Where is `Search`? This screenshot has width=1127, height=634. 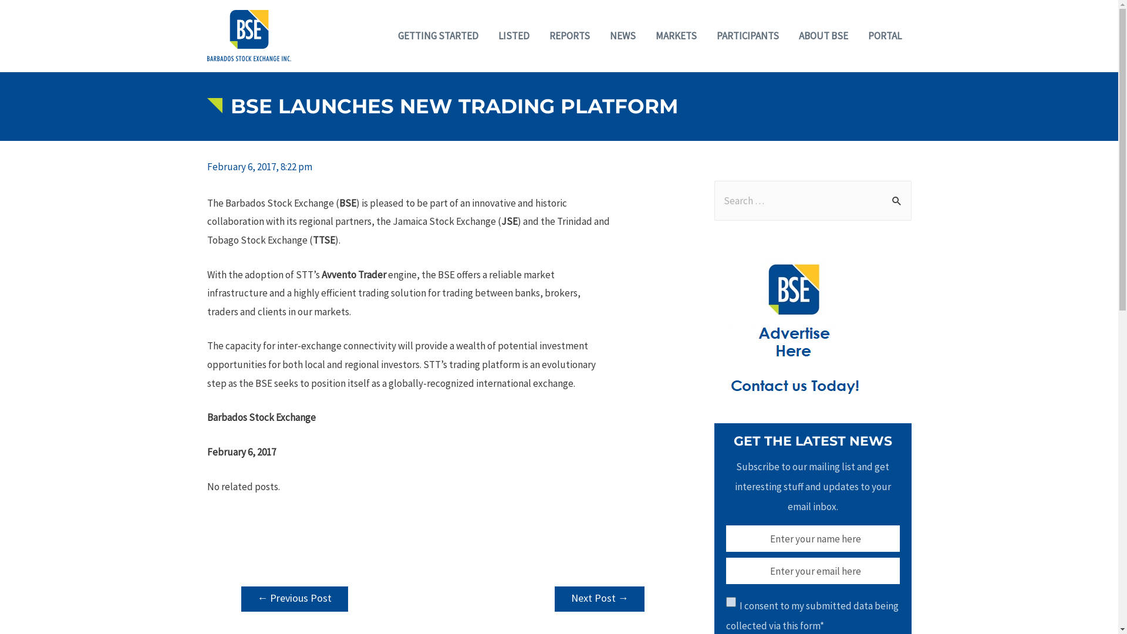 Search is located at coordinates (898, 193).